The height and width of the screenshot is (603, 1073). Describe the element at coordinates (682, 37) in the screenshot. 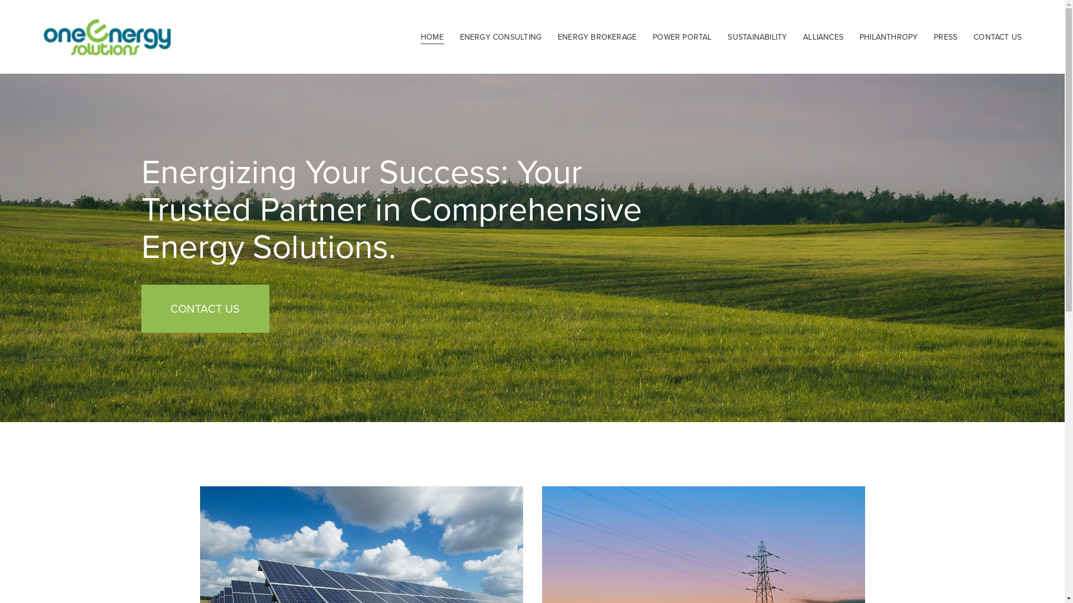

I see `POWER PORTAL` at that location.